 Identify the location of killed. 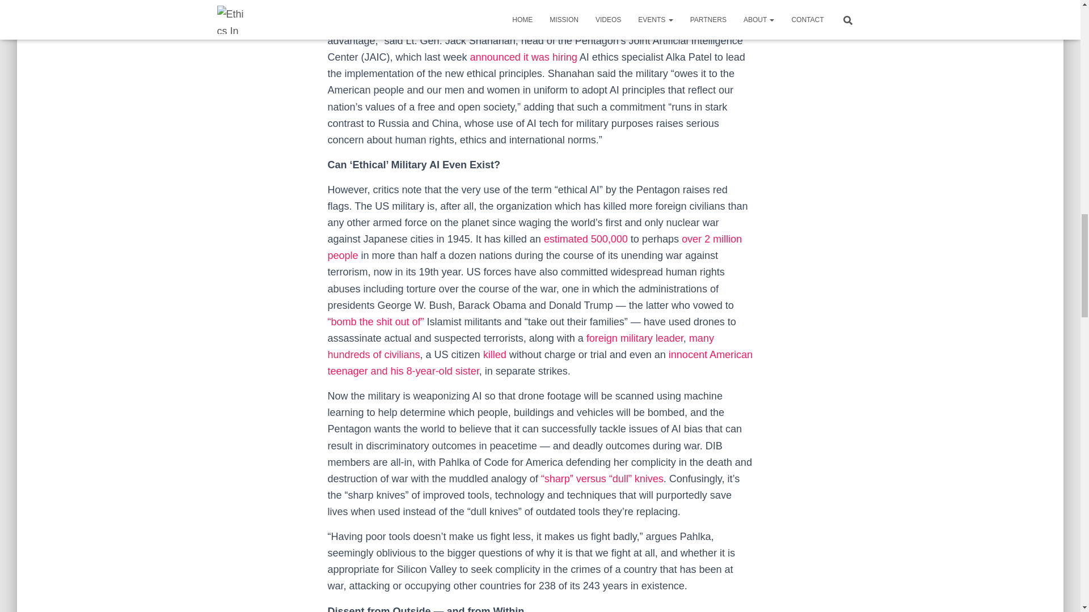
(495, 355).